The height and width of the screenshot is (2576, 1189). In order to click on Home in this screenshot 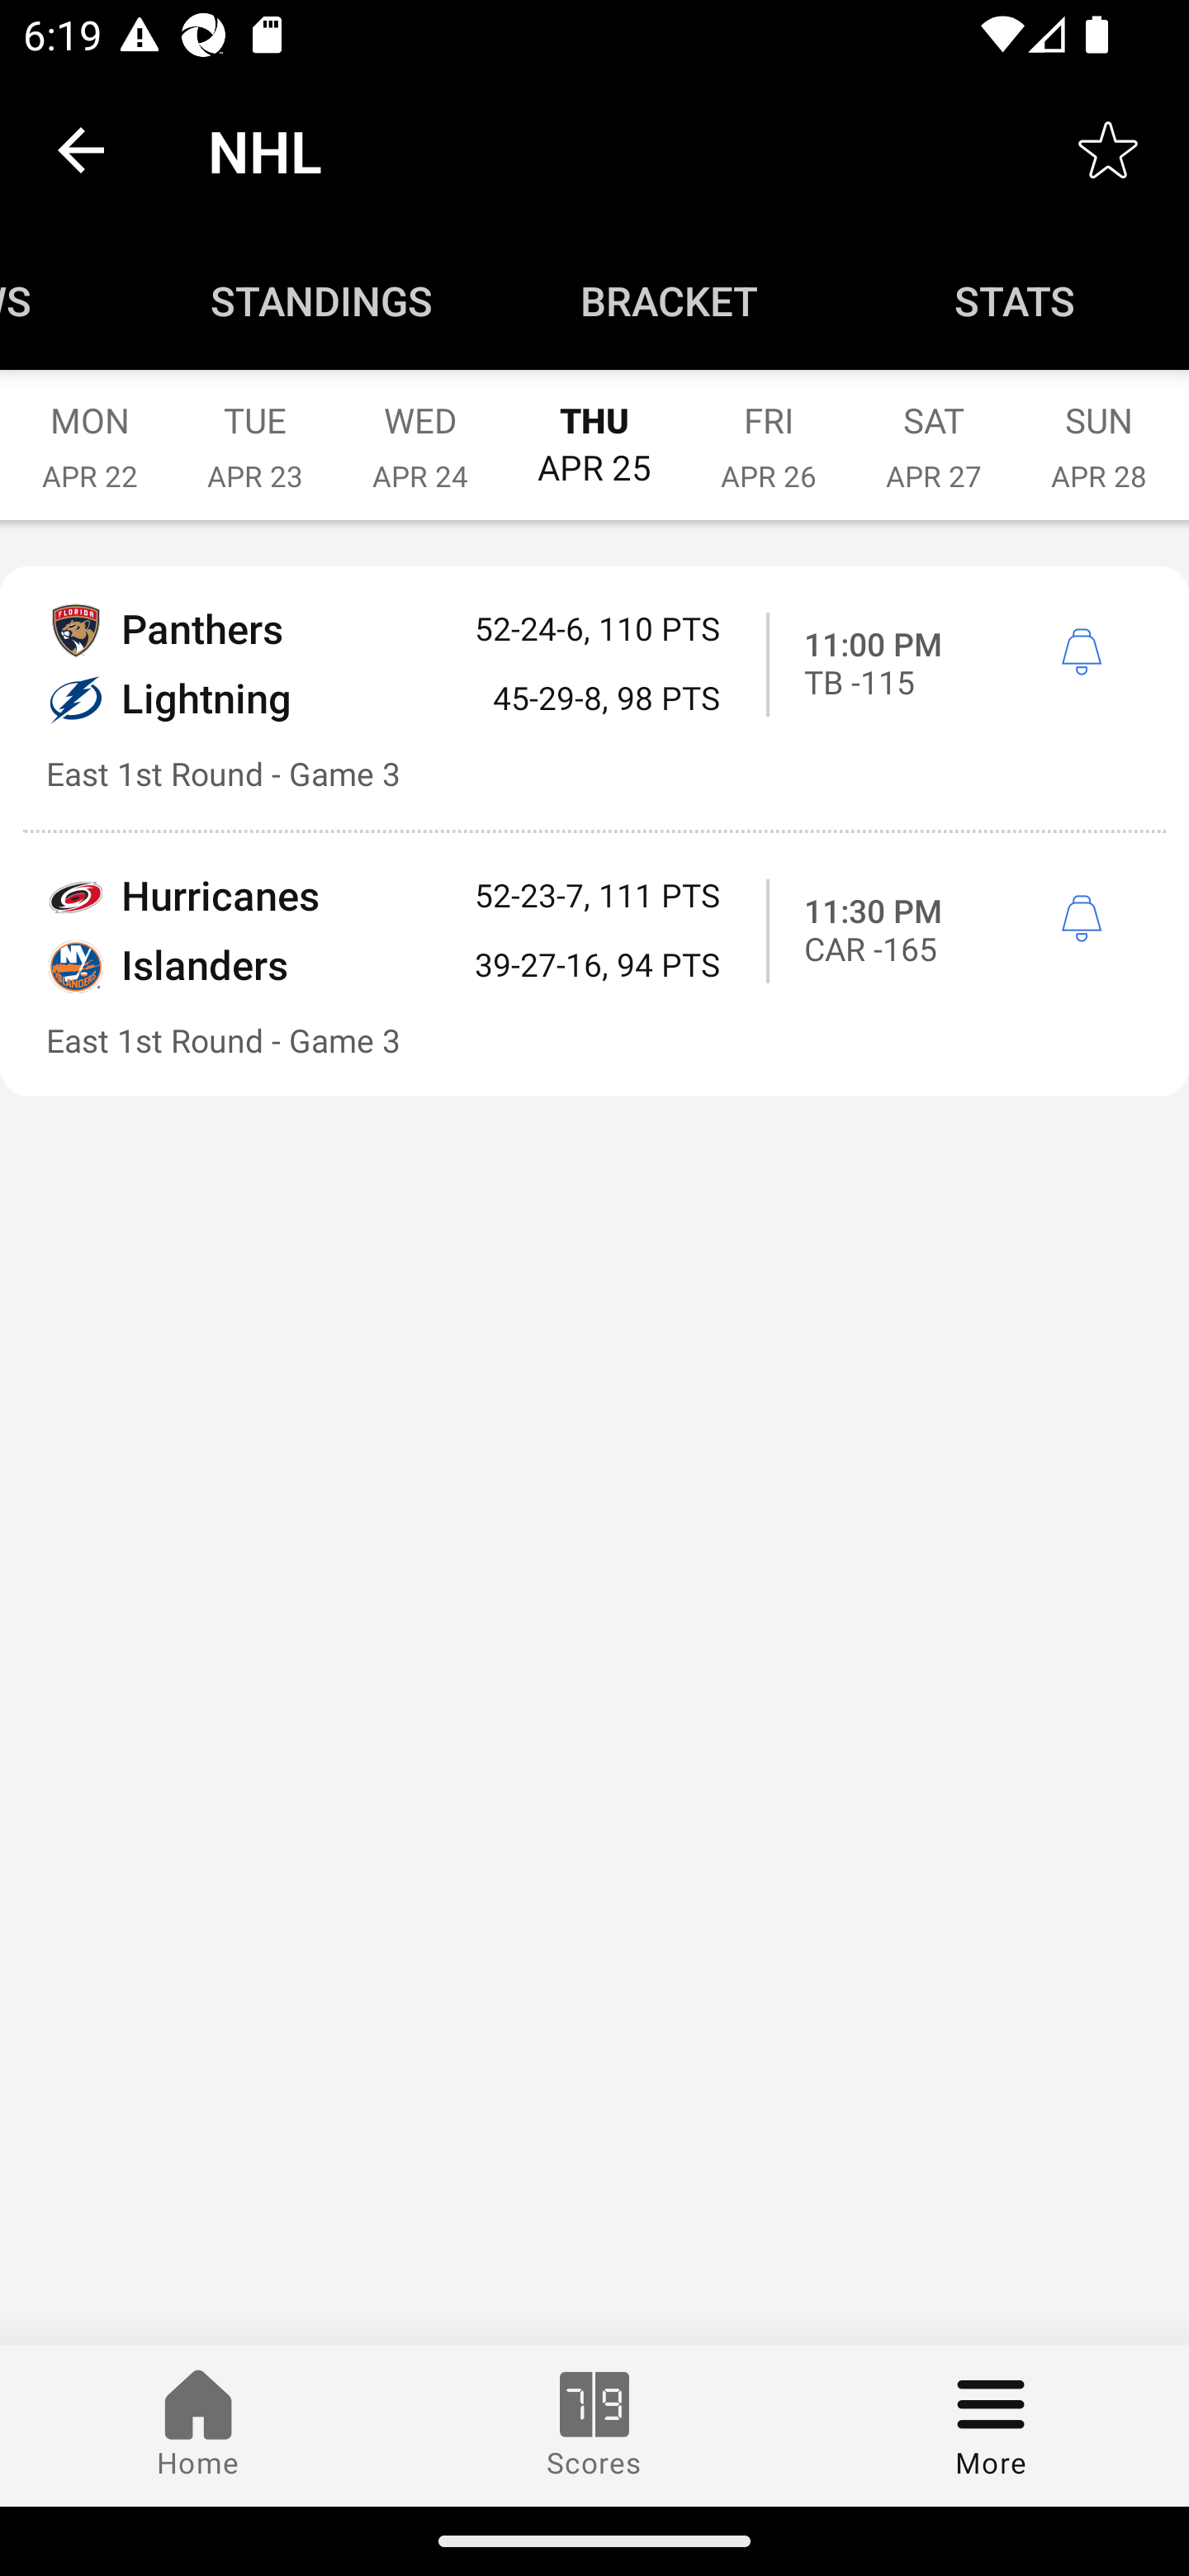, I will do `click(198, 2425)`.